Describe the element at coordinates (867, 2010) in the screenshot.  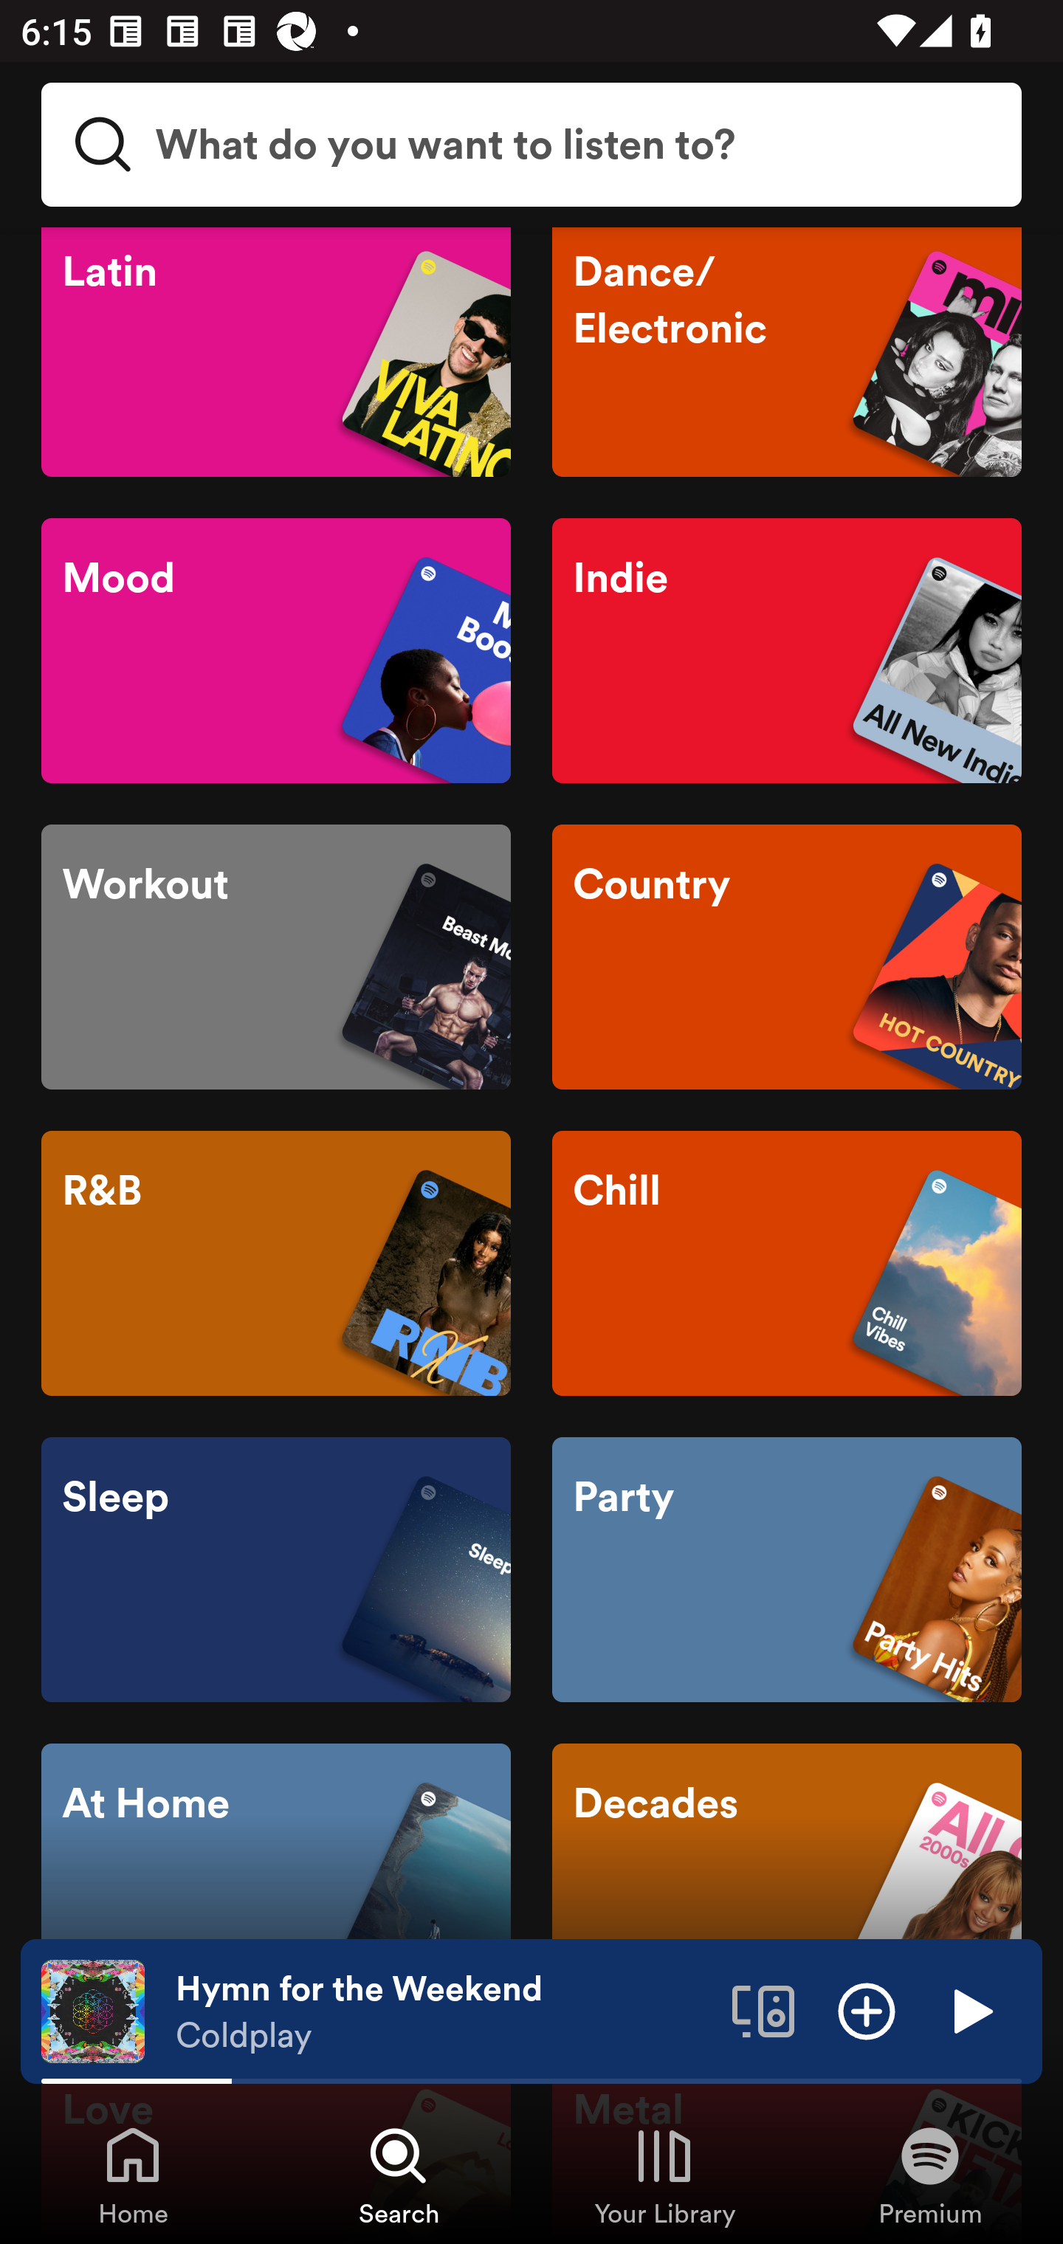
I see `Add item` at that location.